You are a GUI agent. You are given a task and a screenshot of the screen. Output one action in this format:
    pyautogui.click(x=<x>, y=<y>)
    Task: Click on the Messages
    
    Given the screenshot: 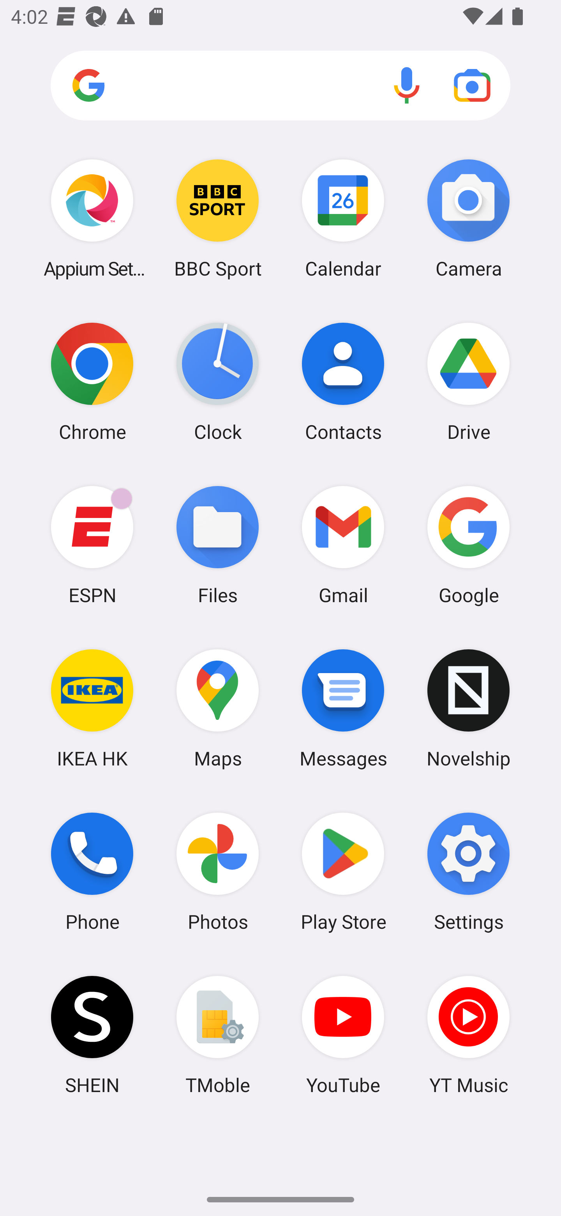 What is the action you would take?
    pyautogui.click(x=343, y=708)
    